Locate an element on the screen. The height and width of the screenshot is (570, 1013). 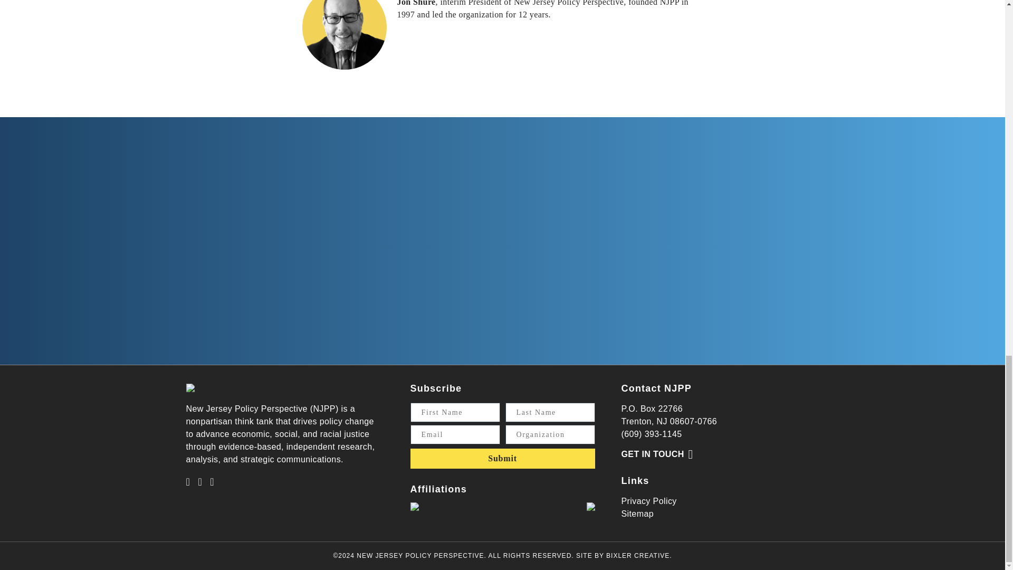
Submit is located at coordinates (502, 458).